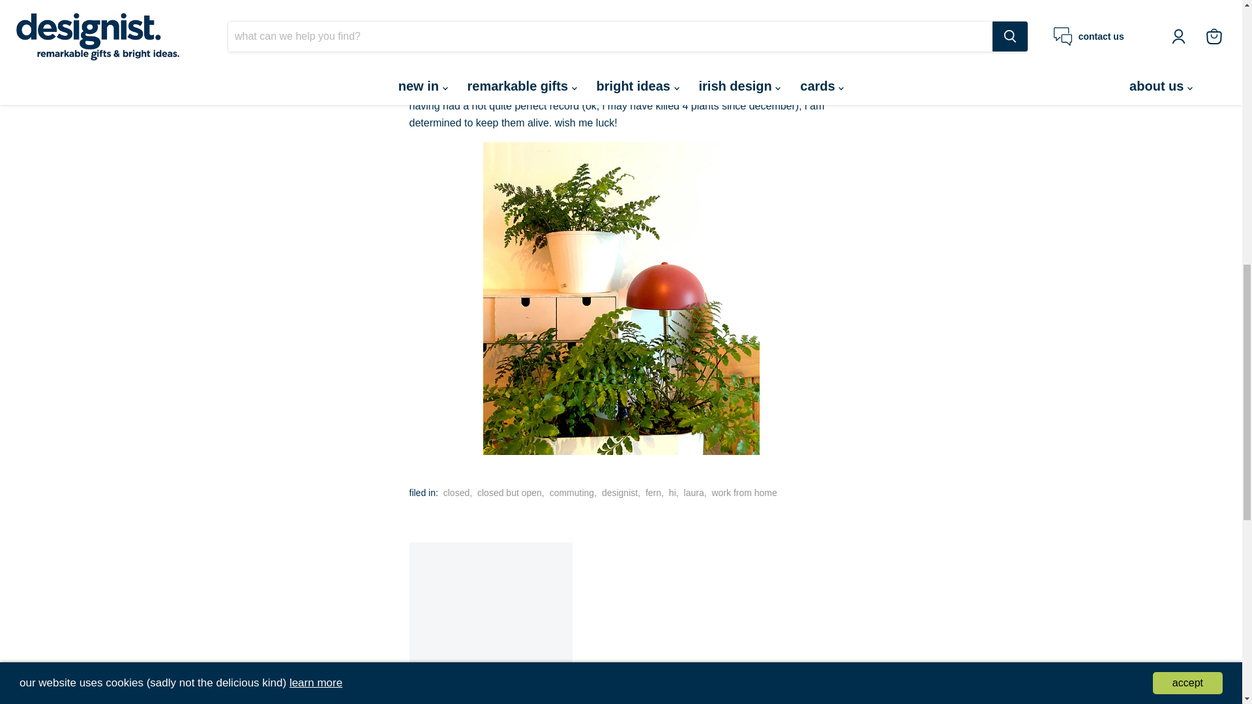  I want to click on Show articles tagged designist, so click(619, 493).